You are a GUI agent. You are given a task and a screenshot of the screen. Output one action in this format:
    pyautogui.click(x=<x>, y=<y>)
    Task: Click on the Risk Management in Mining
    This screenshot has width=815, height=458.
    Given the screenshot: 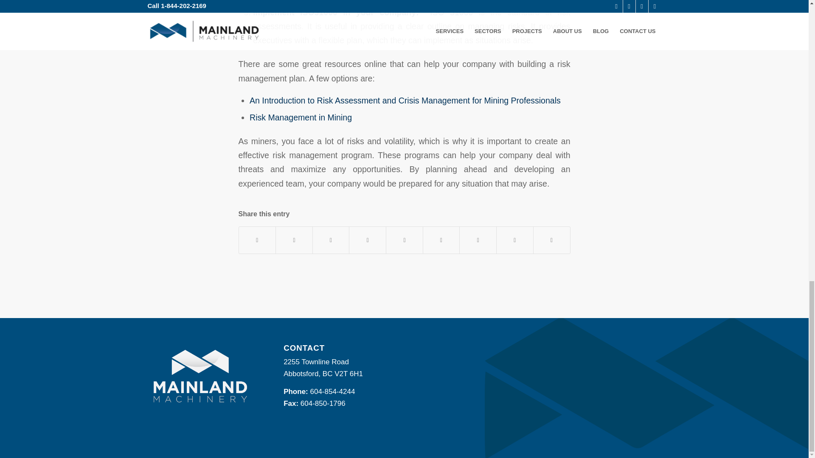 What is the action you would take?
    pyautogui.click(x=301, y=117)
    